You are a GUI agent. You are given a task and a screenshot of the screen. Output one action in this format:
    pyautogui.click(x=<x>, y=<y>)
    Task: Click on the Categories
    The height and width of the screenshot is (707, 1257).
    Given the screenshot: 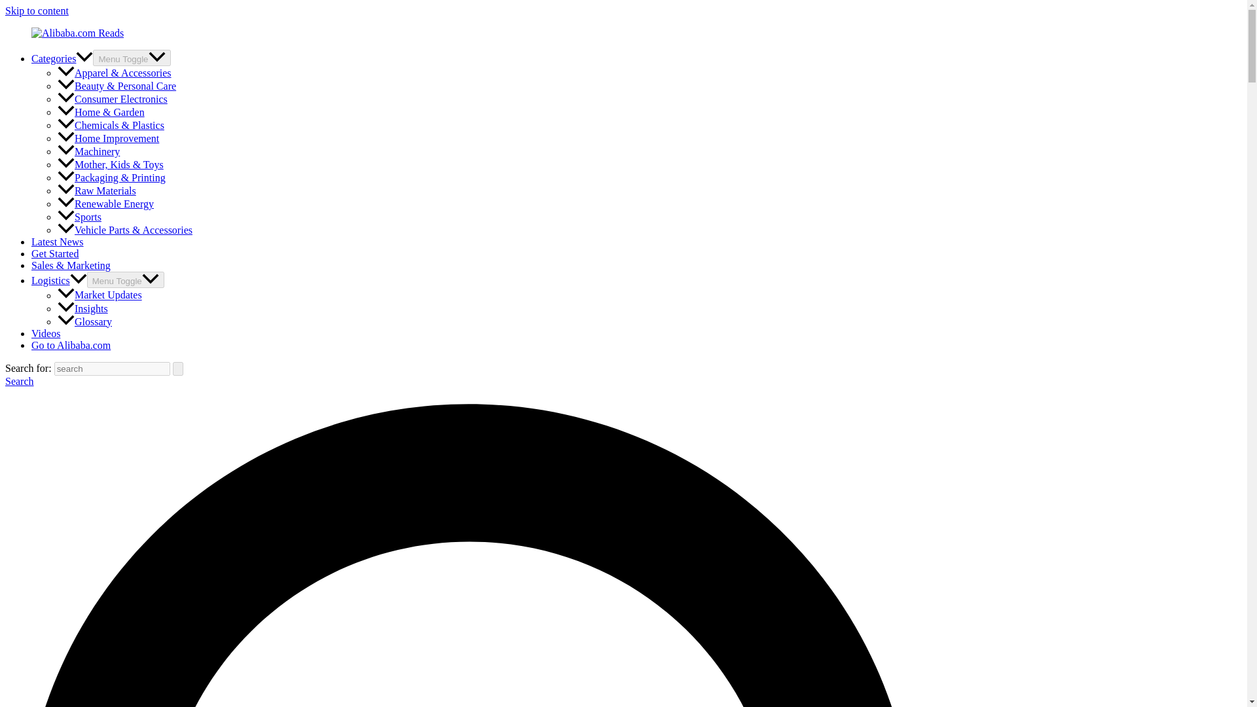 What is the action you would take?
    pyautogui.click(x=62, y=59)
    